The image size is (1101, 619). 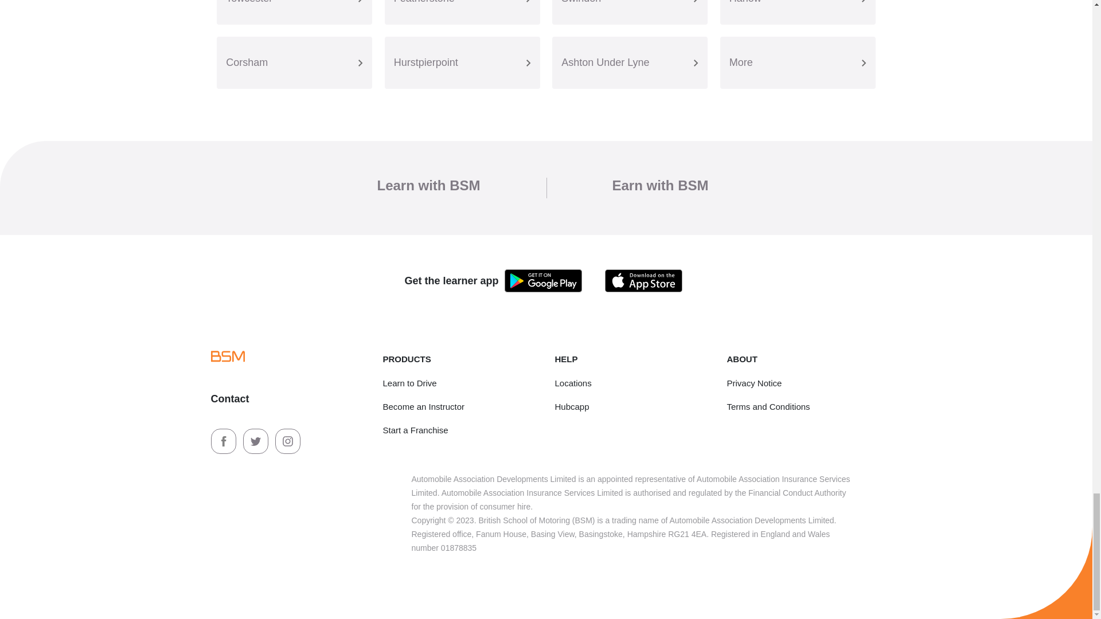 What do you see at coordinates (294, 62) in the screenshot?
I see `Corsham` at bounding box center [294, 62].